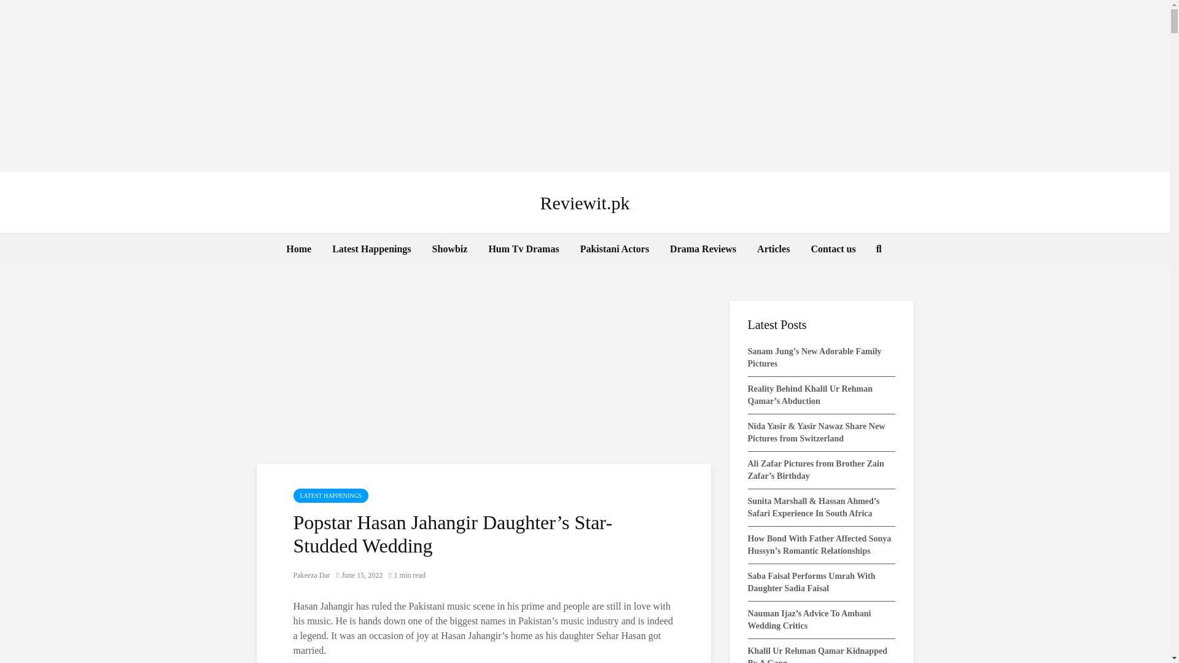 This screenshot has width=1179, height=663. I want to click on Advertisement, so click(484, 373).